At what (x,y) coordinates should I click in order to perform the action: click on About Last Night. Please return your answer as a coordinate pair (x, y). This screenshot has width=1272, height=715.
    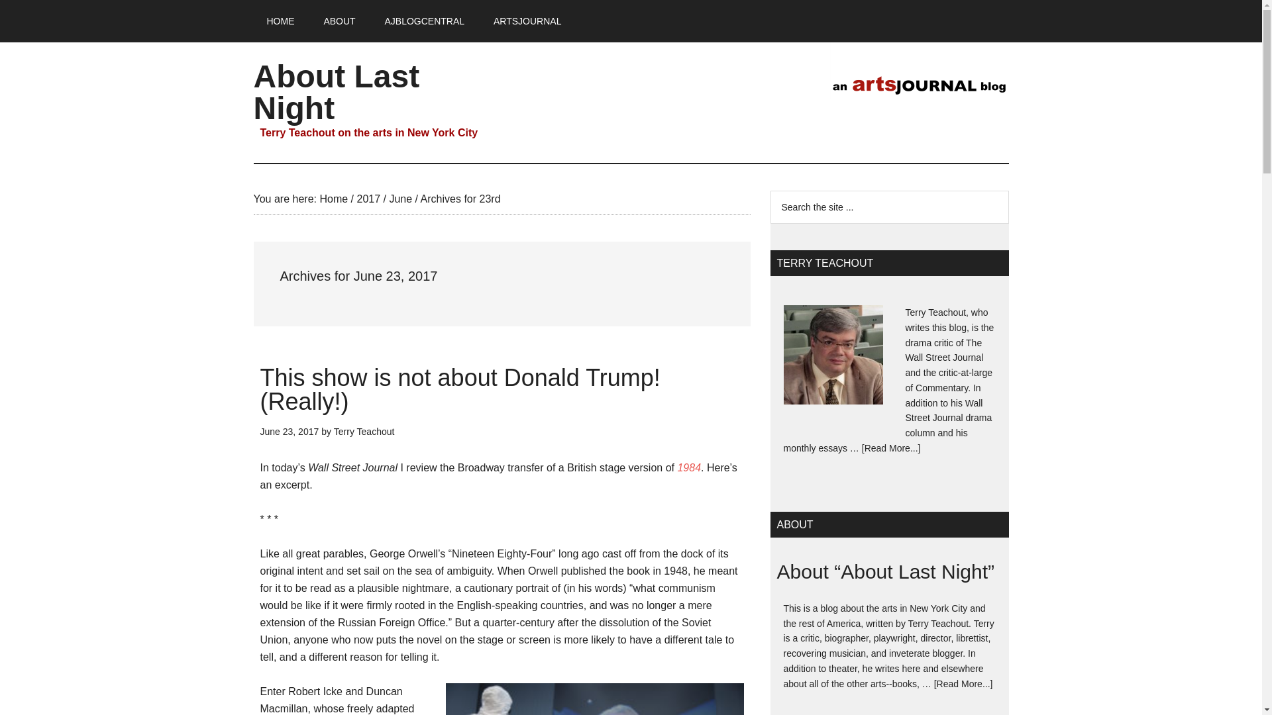
    Looking at the image, I should click on (337, 92).